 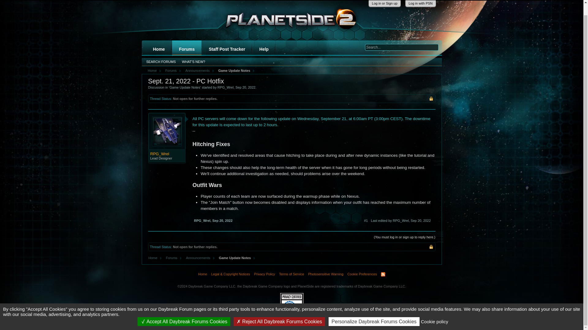 I want to click on Home, so click(x=153, y=258).